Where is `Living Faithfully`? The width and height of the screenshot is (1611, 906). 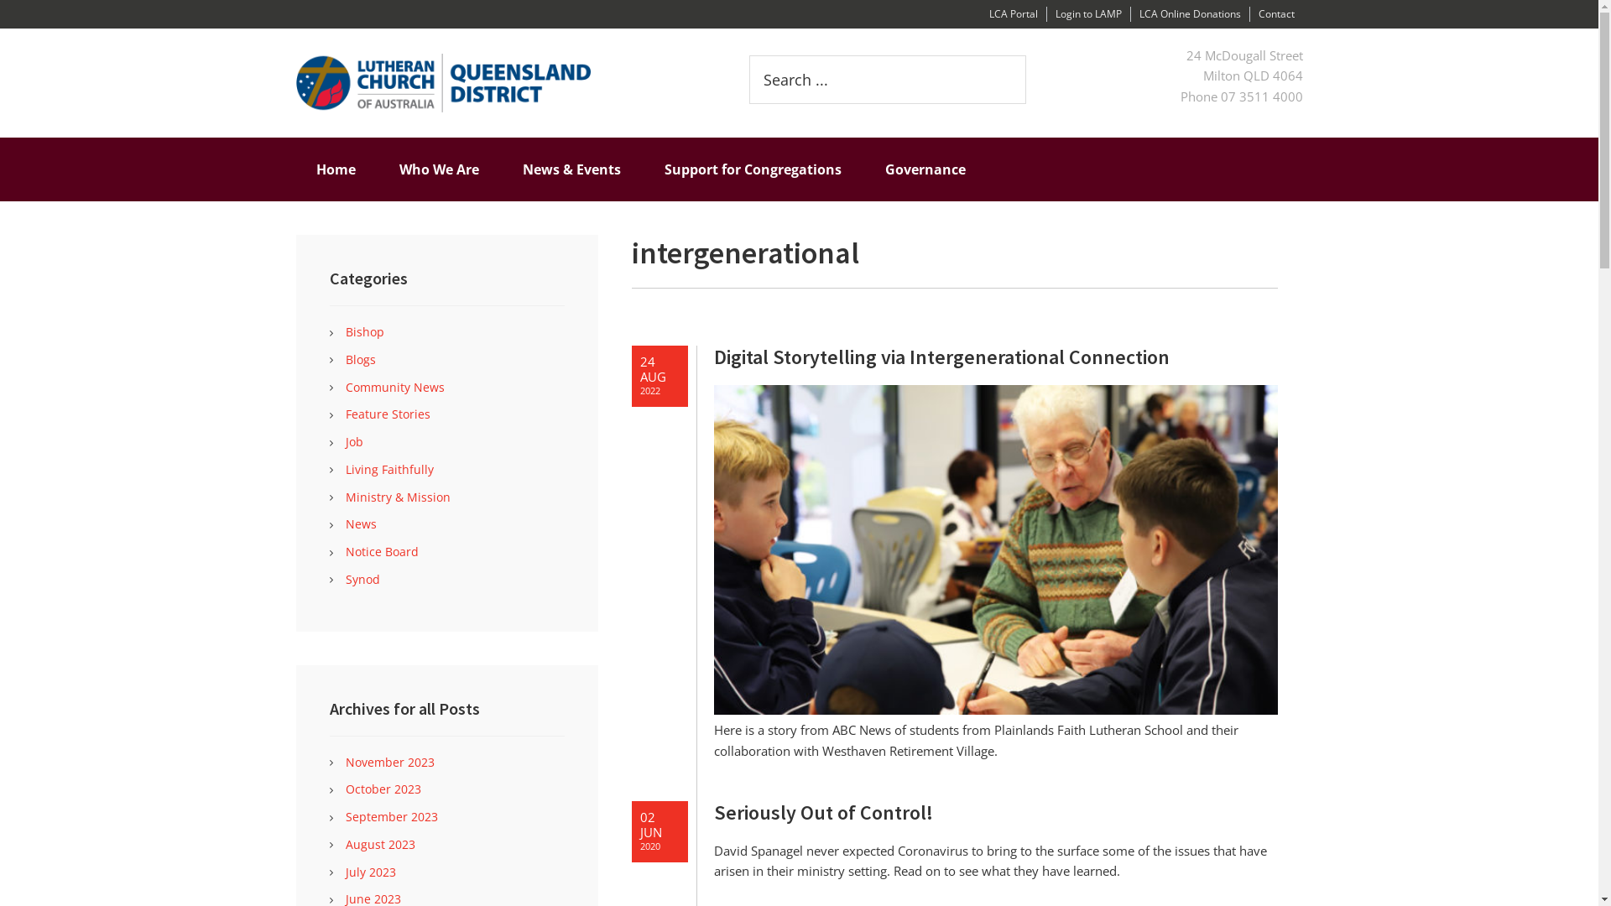
Living Faithfully is located at coordinates (389, 470).